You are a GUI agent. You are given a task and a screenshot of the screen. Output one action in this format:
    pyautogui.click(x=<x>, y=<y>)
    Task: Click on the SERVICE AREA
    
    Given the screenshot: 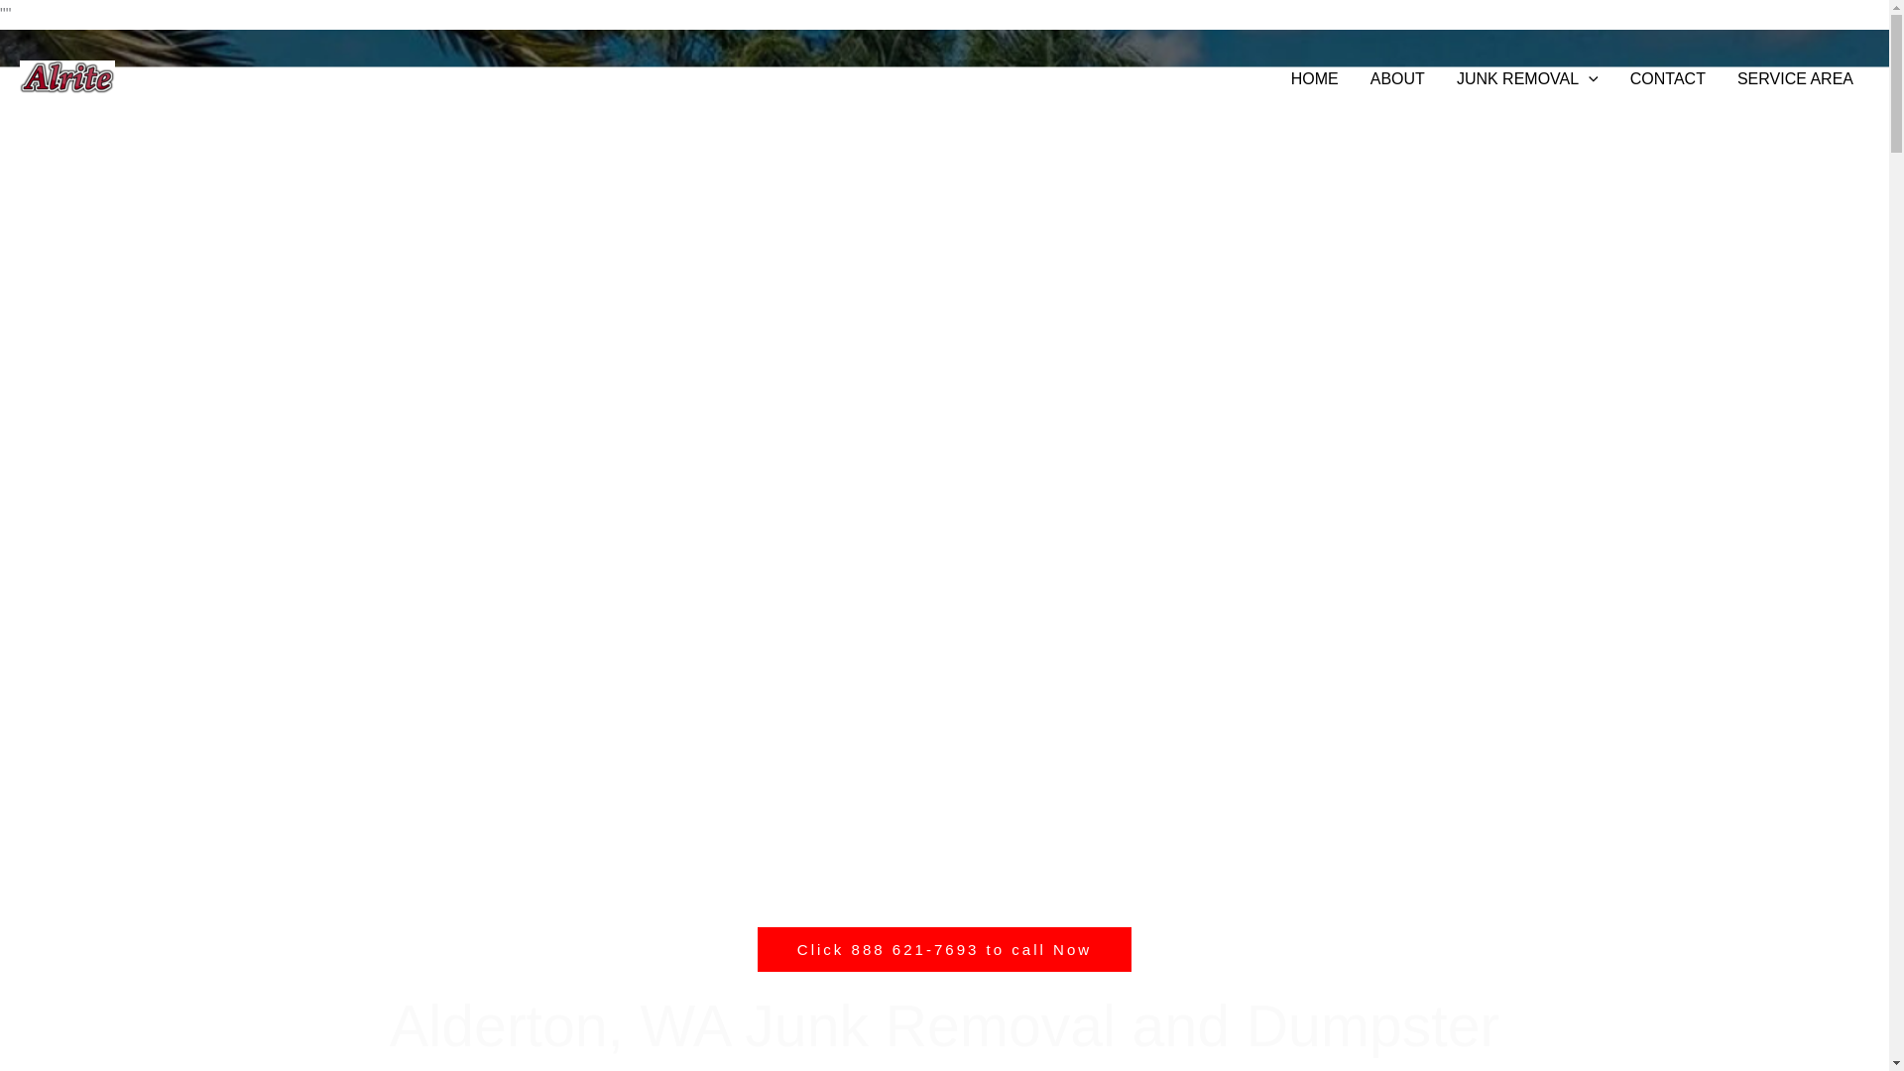 What is the action you would take?
    pyautogui.click(x=1795, y=78)
    